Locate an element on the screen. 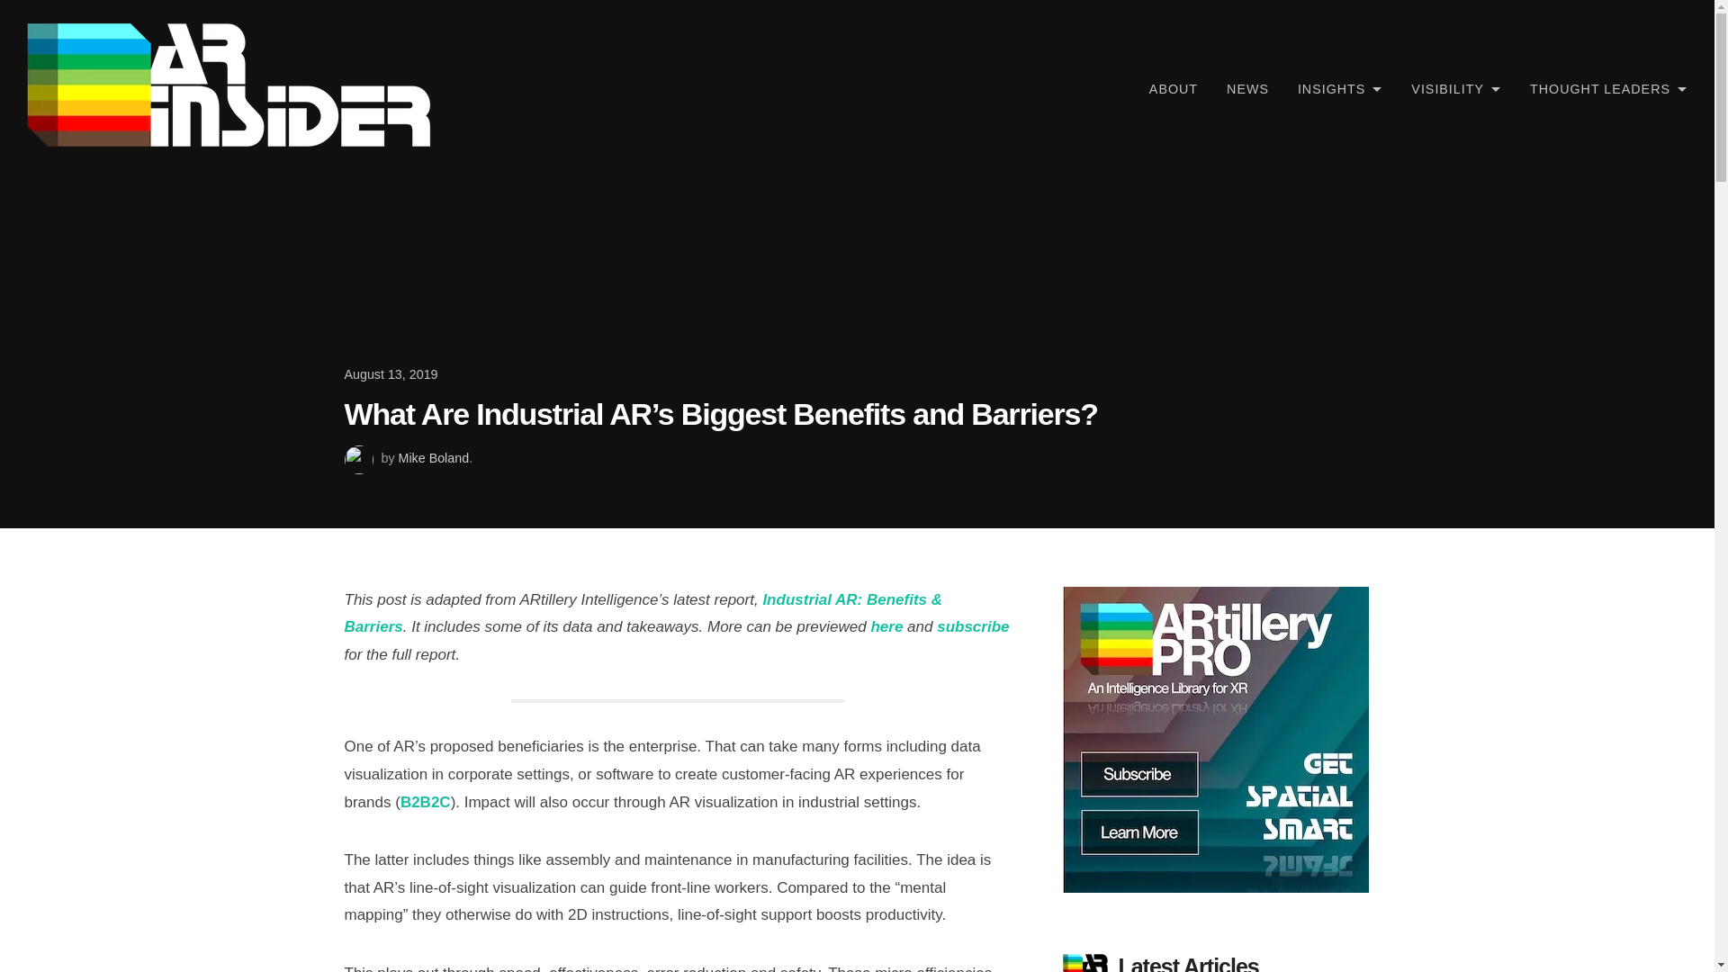 Image resolution: width=1728 pixels, height=972 pixels. August 13, 2019 is located at coordinates (857, 374).